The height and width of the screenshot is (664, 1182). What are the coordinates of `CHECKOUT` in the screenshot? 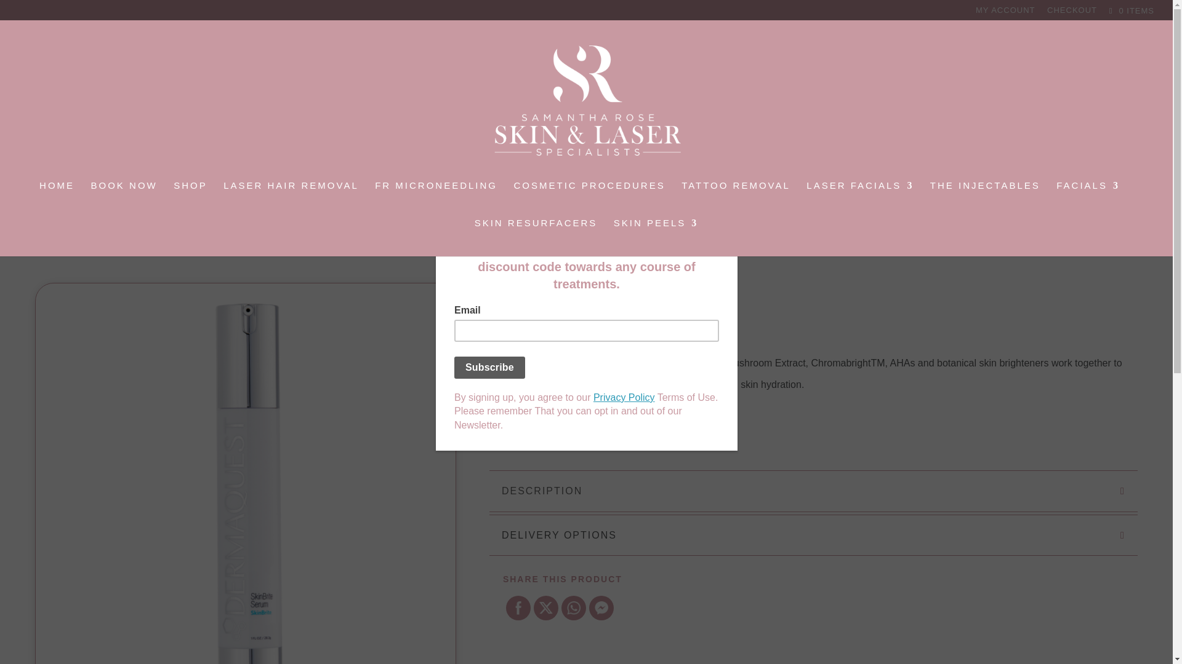 It's located at (1072, 13).